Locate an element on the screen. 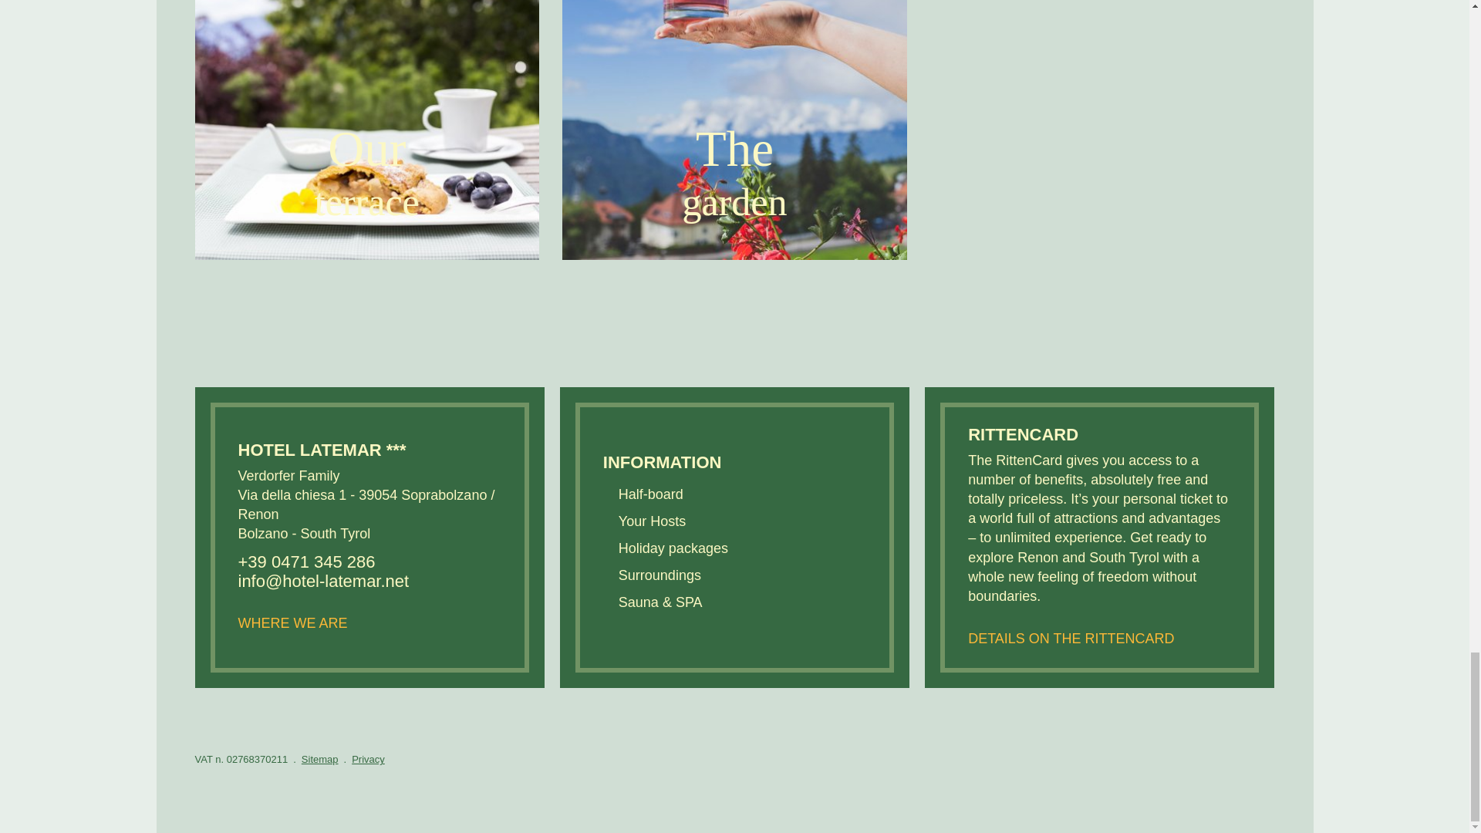 The width and height of the screenshot is (1481, 833). Surroundings is located at coordinates (1099, 628).